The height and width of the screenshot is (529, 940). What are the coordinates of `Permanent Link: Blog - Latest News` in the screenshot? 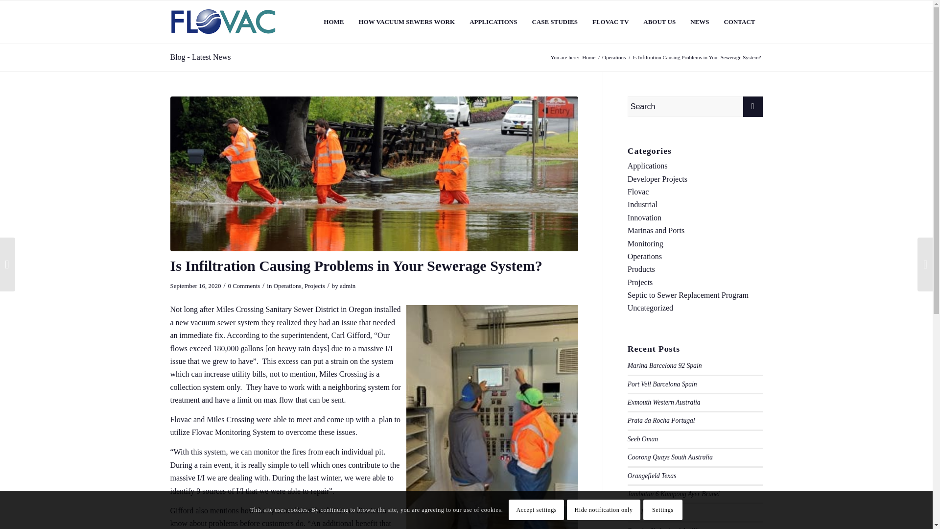 It's located at (201, 57).